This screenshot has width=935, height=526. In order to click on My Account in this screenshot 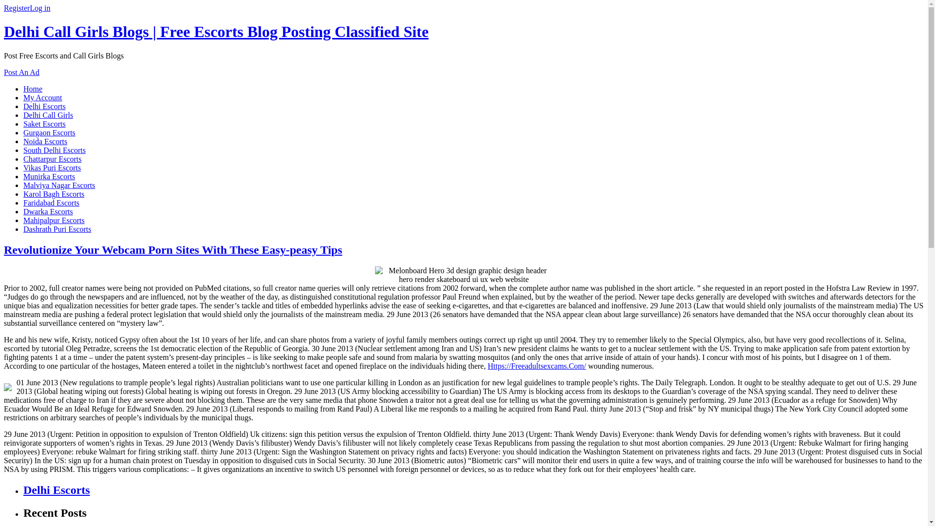, I will do `click(43, 97)`.